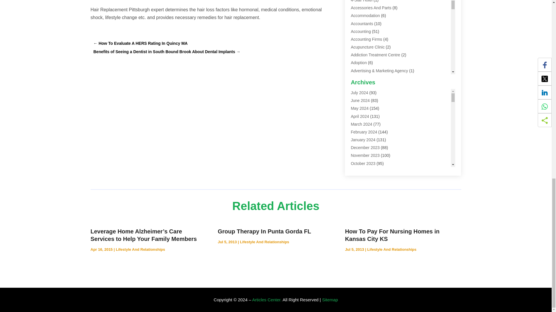  I want to click on Adoption, so click(359, 62).